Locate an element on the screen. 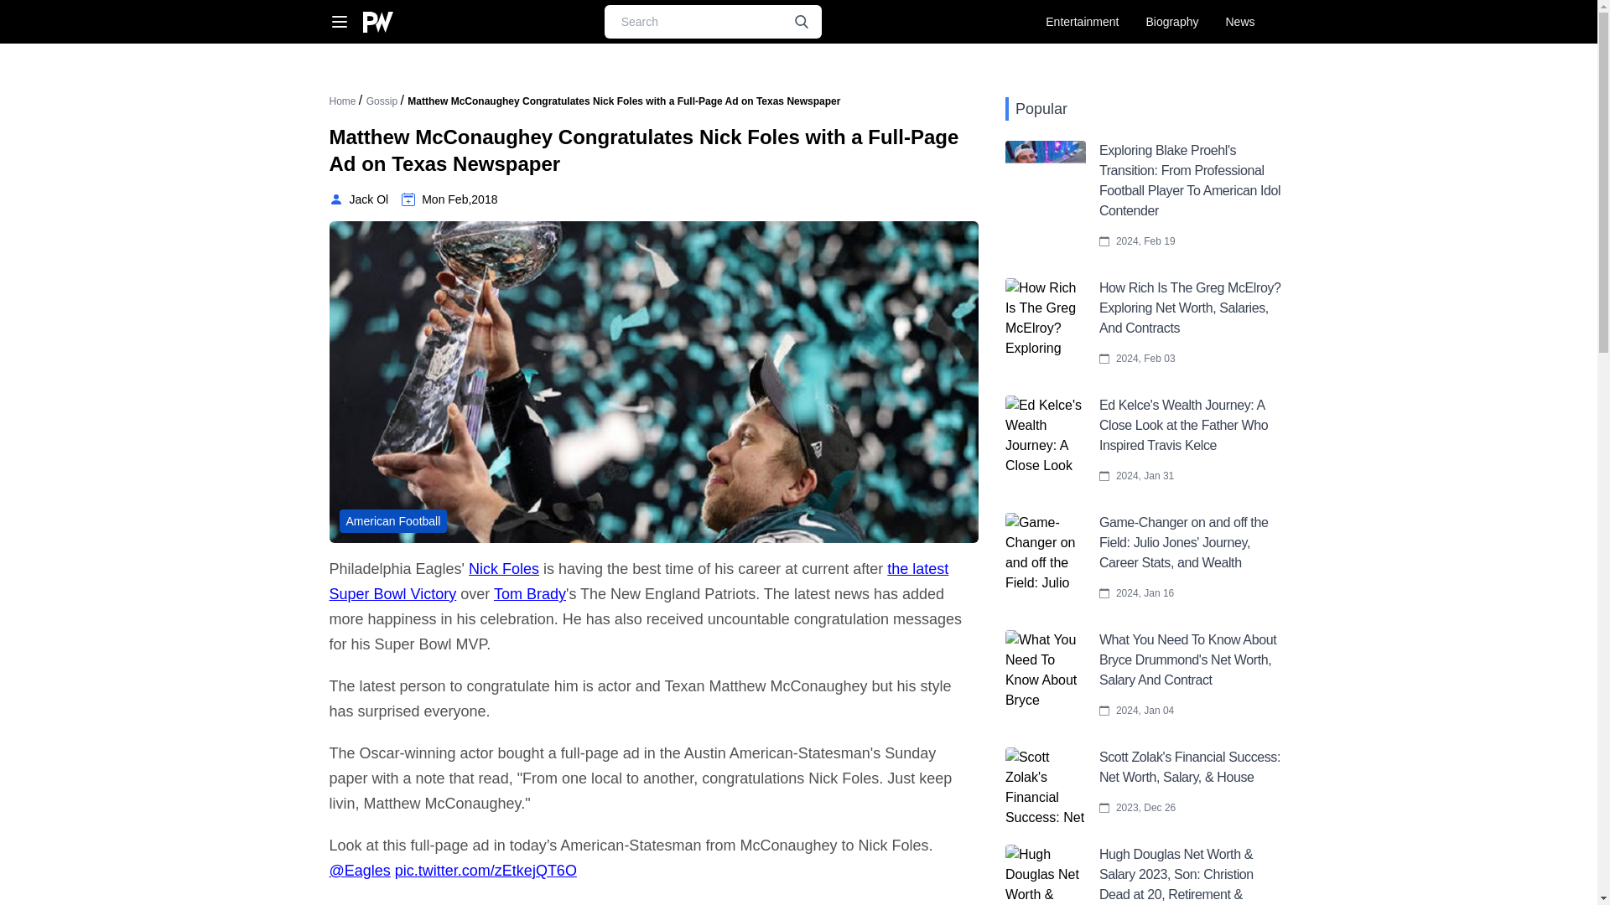  Home is located at coordinates (342, 101).